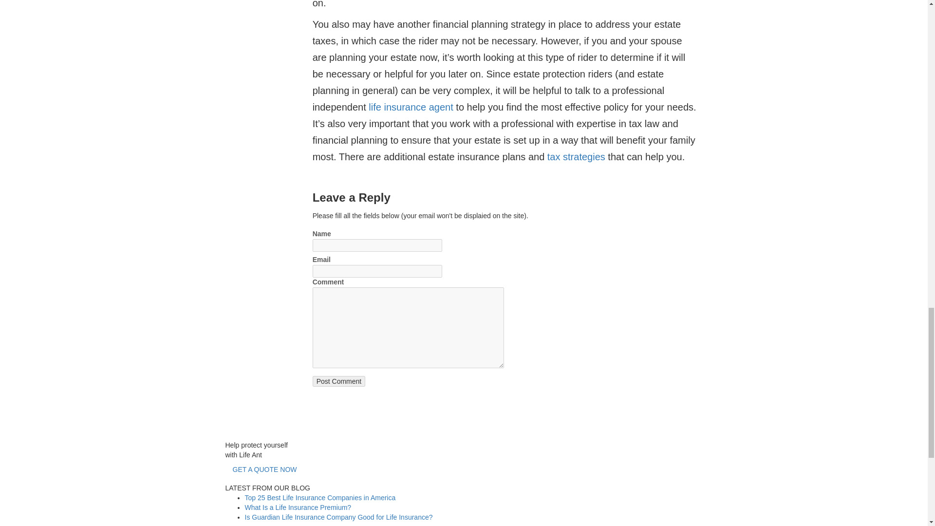 The image size is (935, 526). Describe the element at coordinates (319, 498) in the screenshot. I see `Permalink to Top 25 Best Life Insurance Companies in America` at that location.